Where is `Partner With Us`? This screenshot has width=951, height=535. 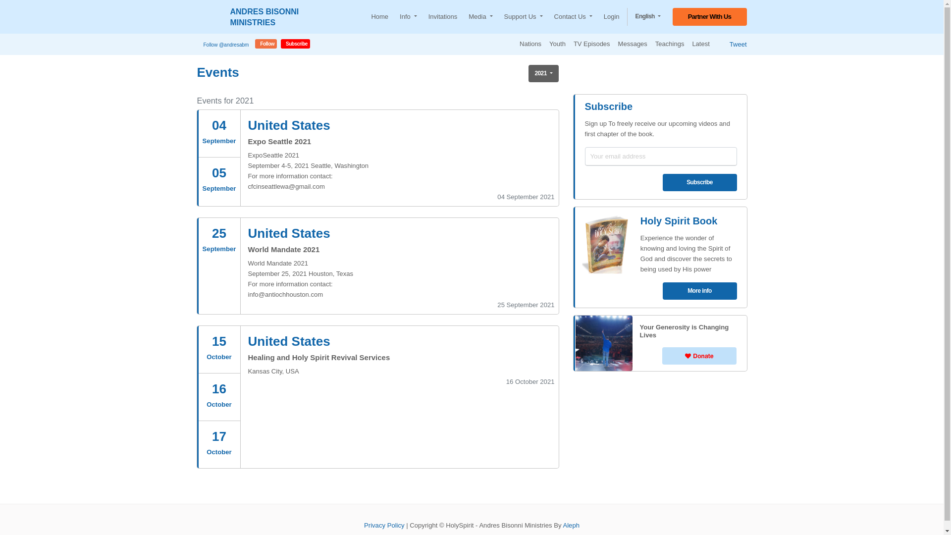 Partner With Us is located at coordinates (710, 17).